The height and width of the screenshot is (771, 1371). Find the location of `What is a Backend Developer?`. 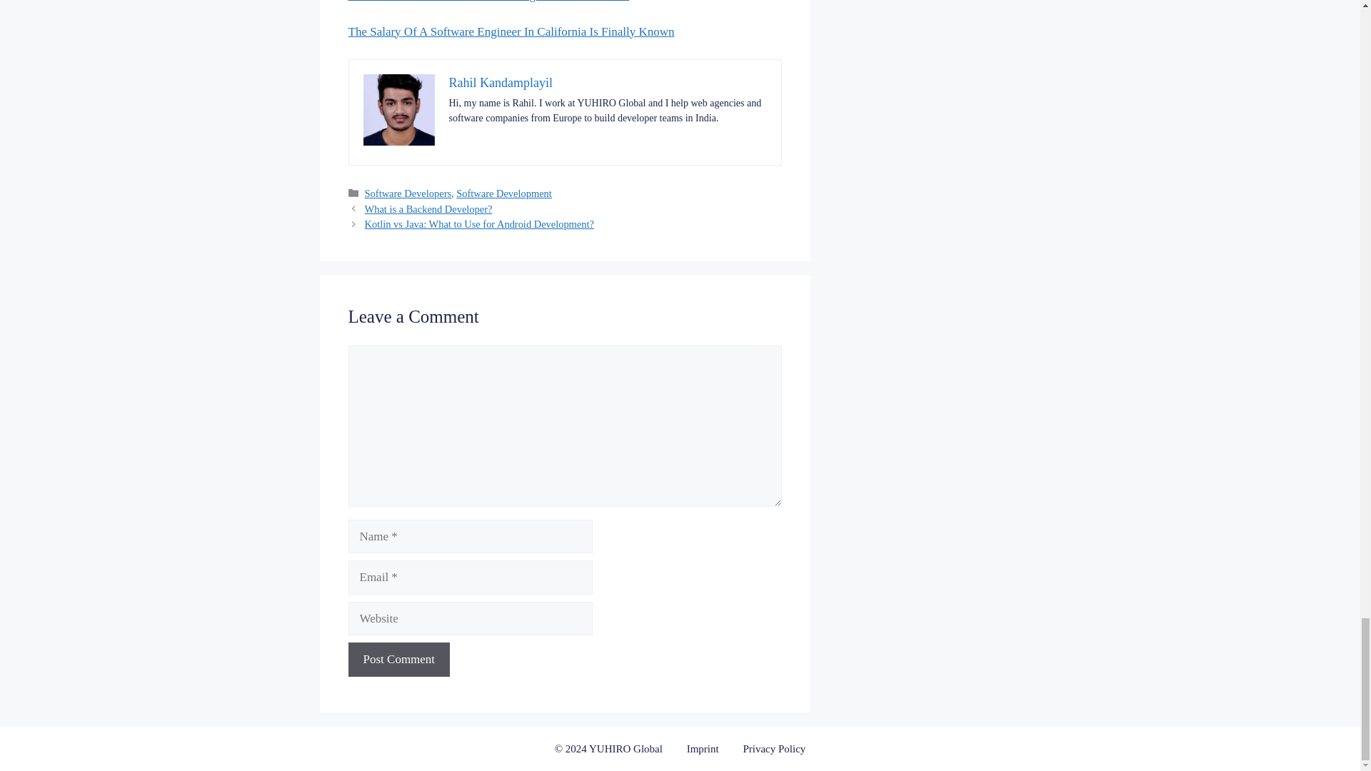

What is a Backend Developer? is located at coordinates (428, 209).